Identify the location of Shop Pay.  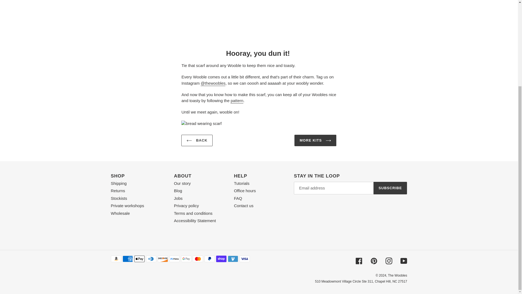
(221, 259).